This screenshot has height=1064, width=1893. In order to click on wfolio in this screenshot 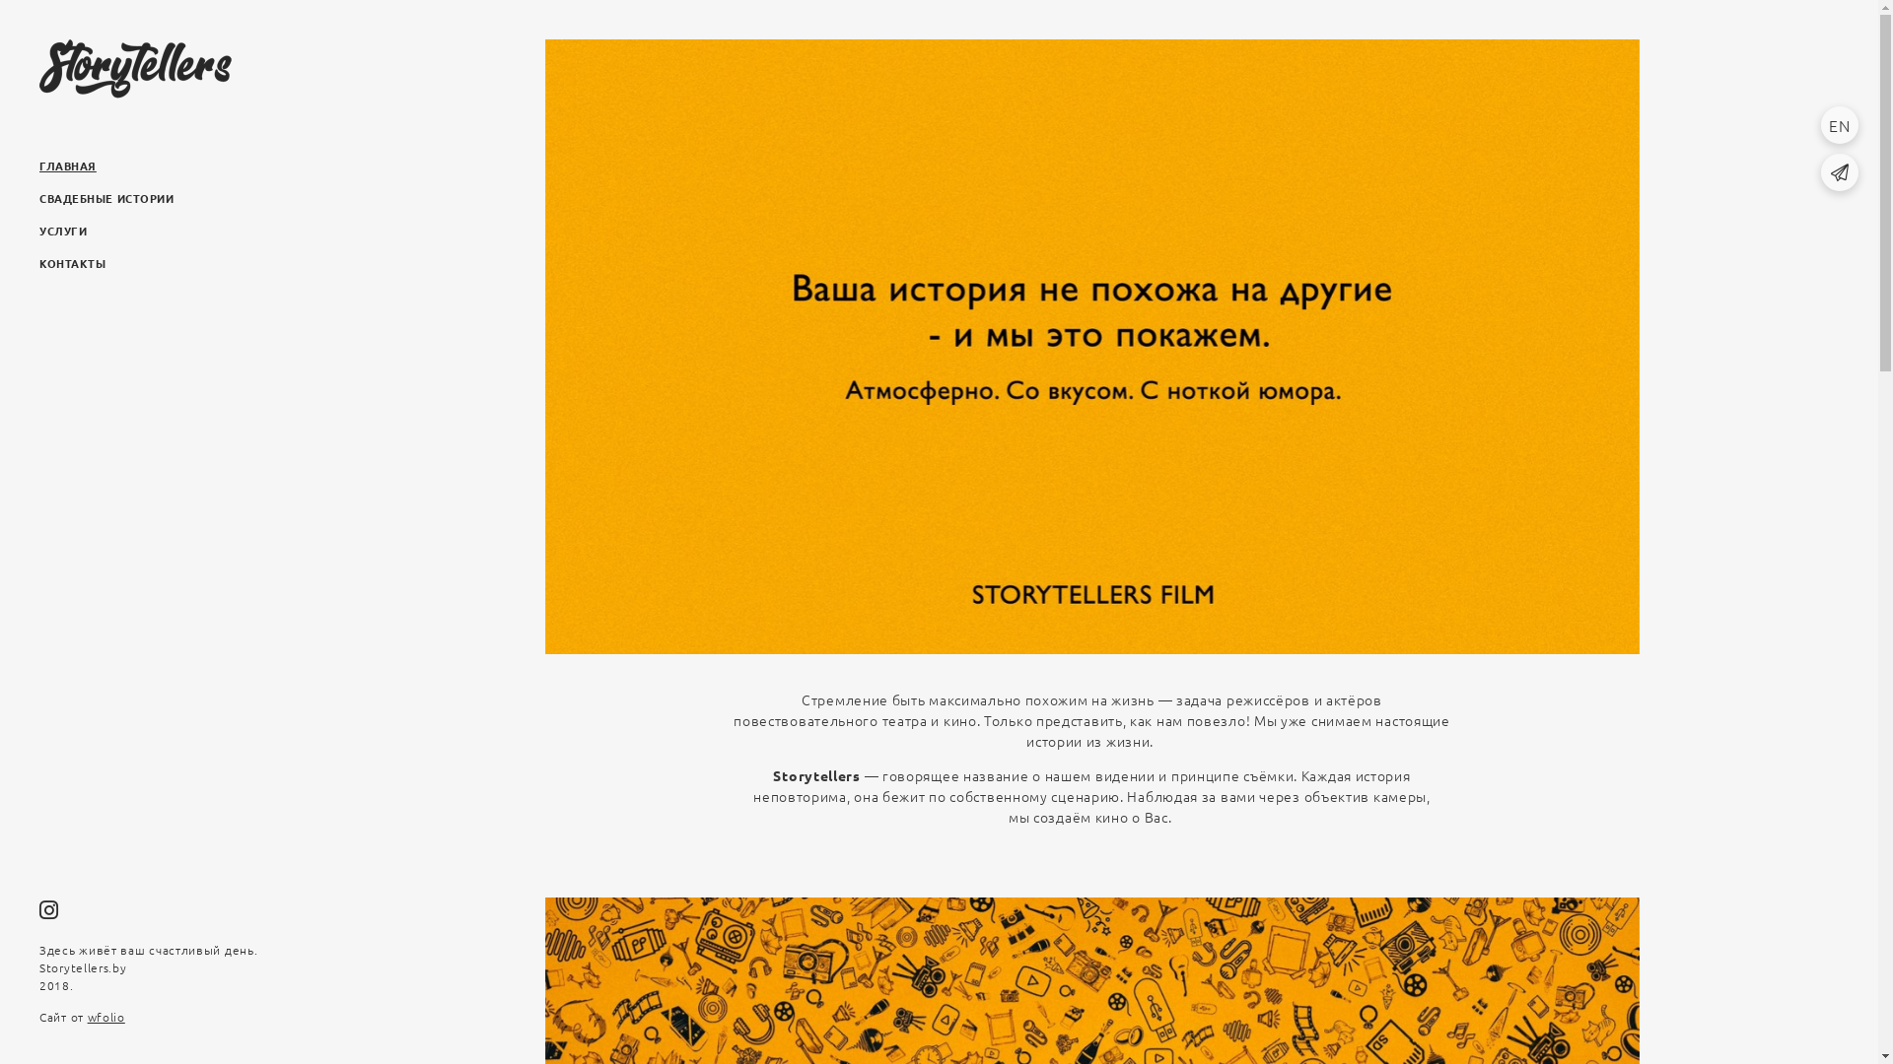, I will do `click(106, 1017)`.